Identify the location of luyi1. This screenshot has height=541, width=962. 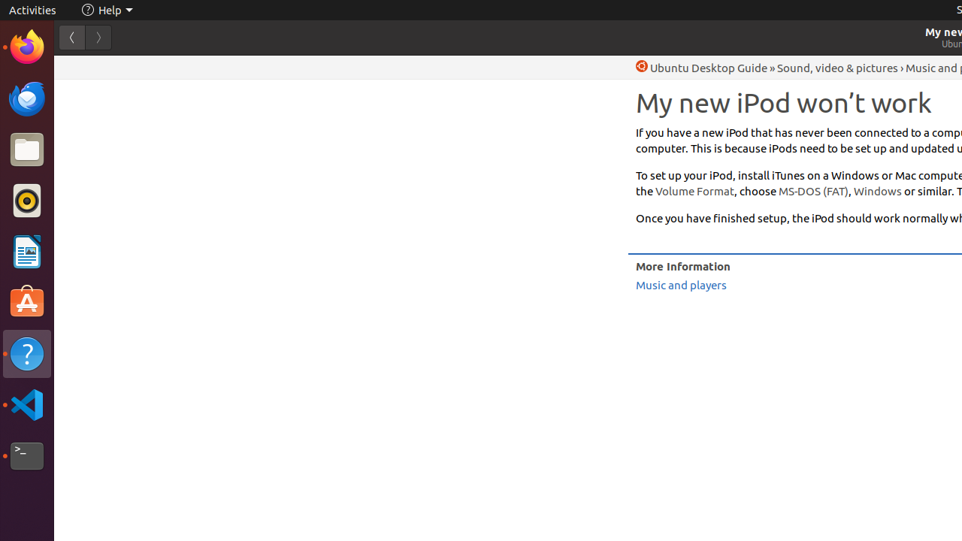
(101, 67).